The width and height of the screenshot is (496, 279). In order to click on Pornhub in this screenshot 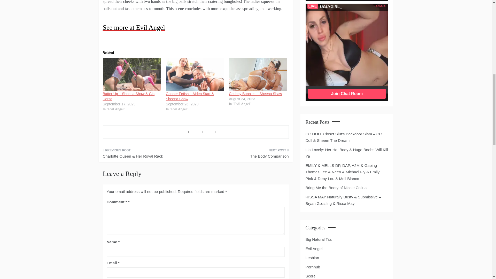, I will do `click(313, 267)`.